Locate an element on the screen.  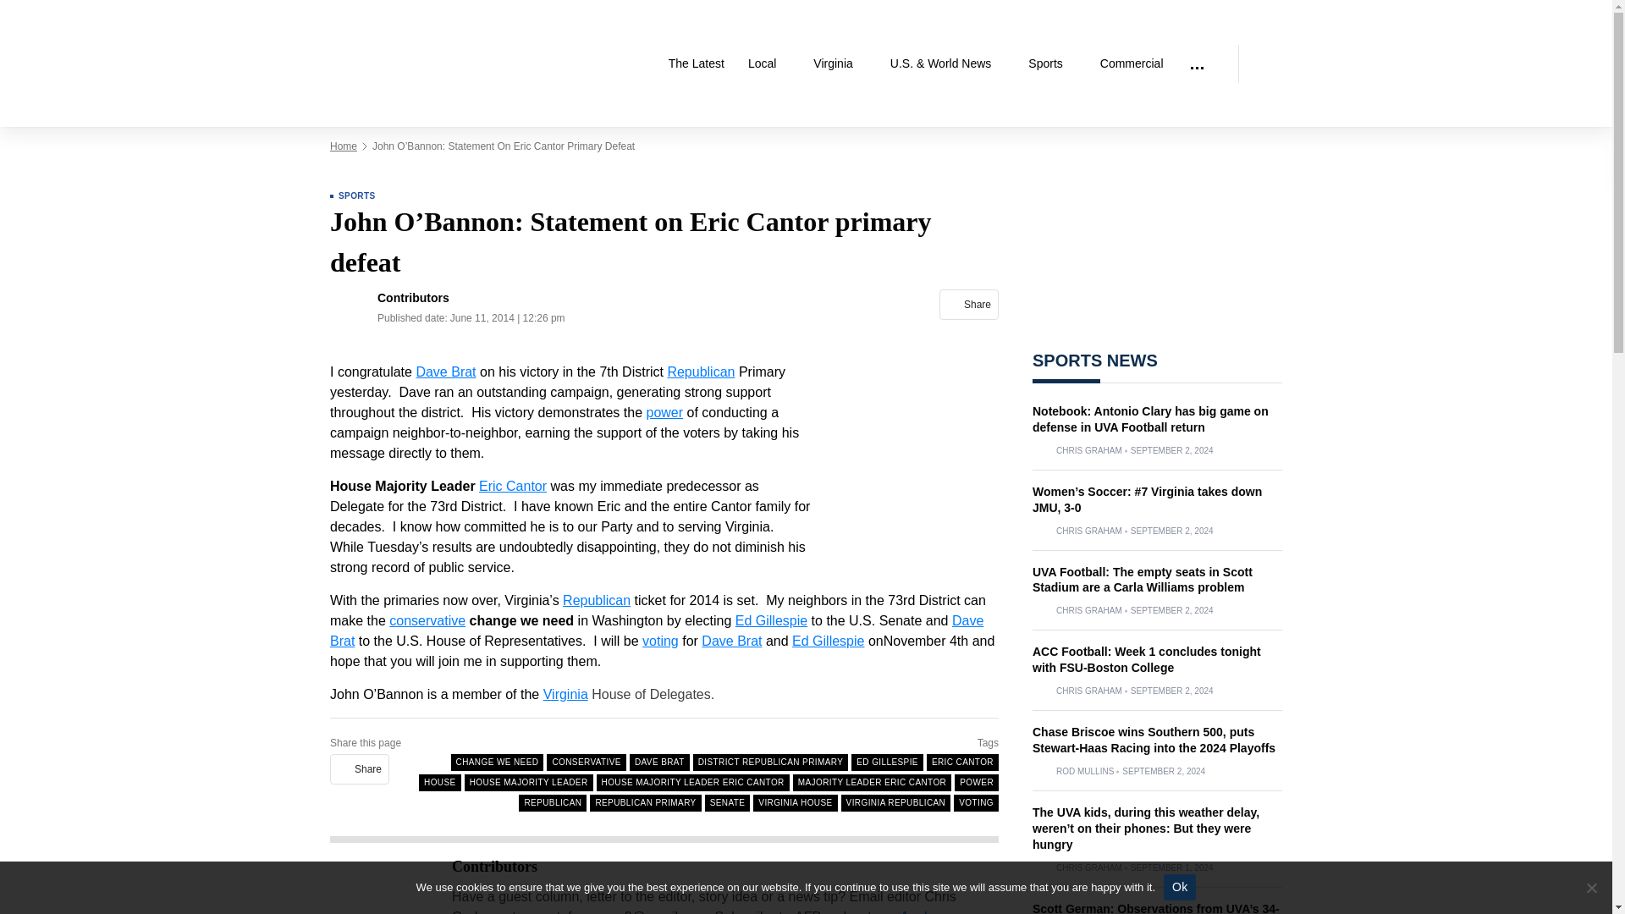
View all articles about conservative here is located at coordinates (427, 619).